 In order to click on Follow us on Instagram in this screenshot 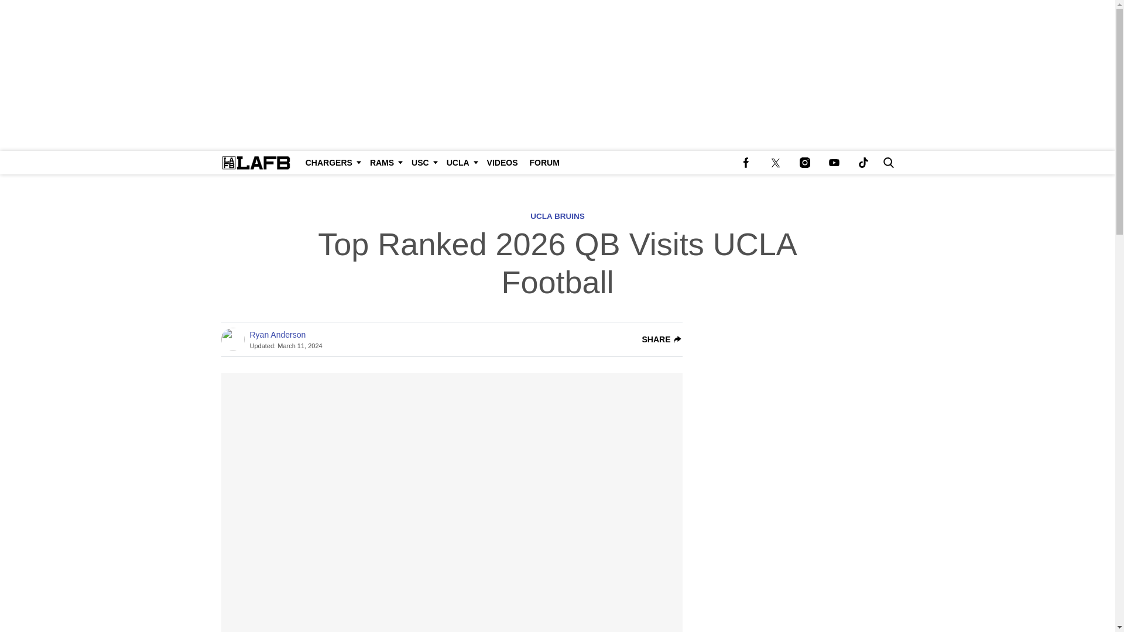, I will do `click(804, 163)`.